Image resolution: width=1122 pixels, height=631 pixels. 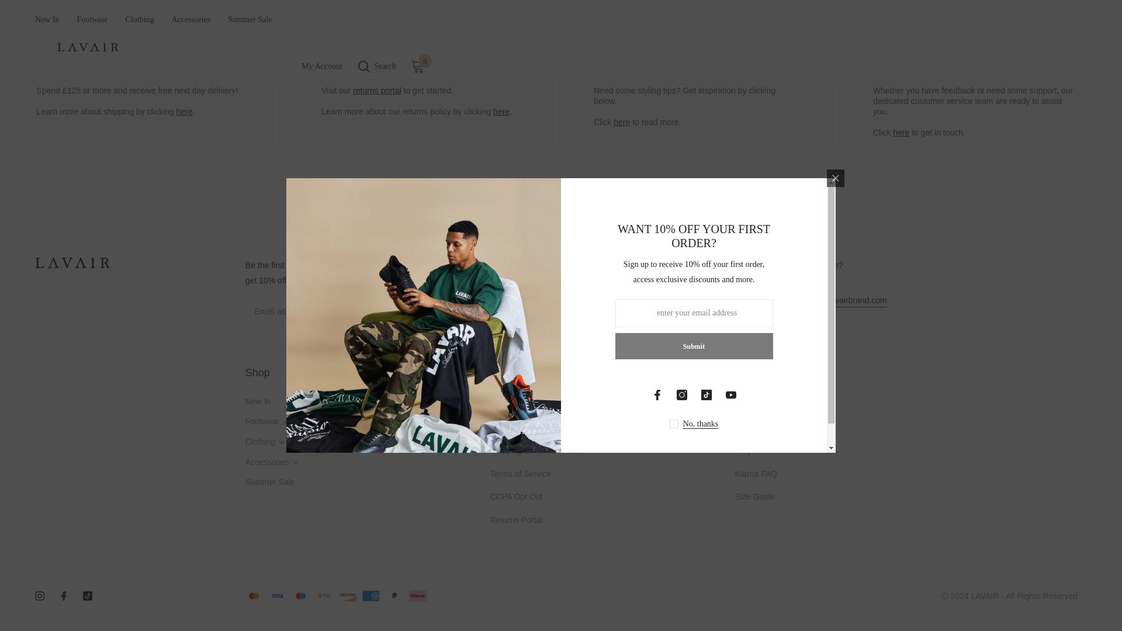 What do you see at coordinates (291, 421) in the screenshot?
I see `Footwear` at bounding box center [291, 421].